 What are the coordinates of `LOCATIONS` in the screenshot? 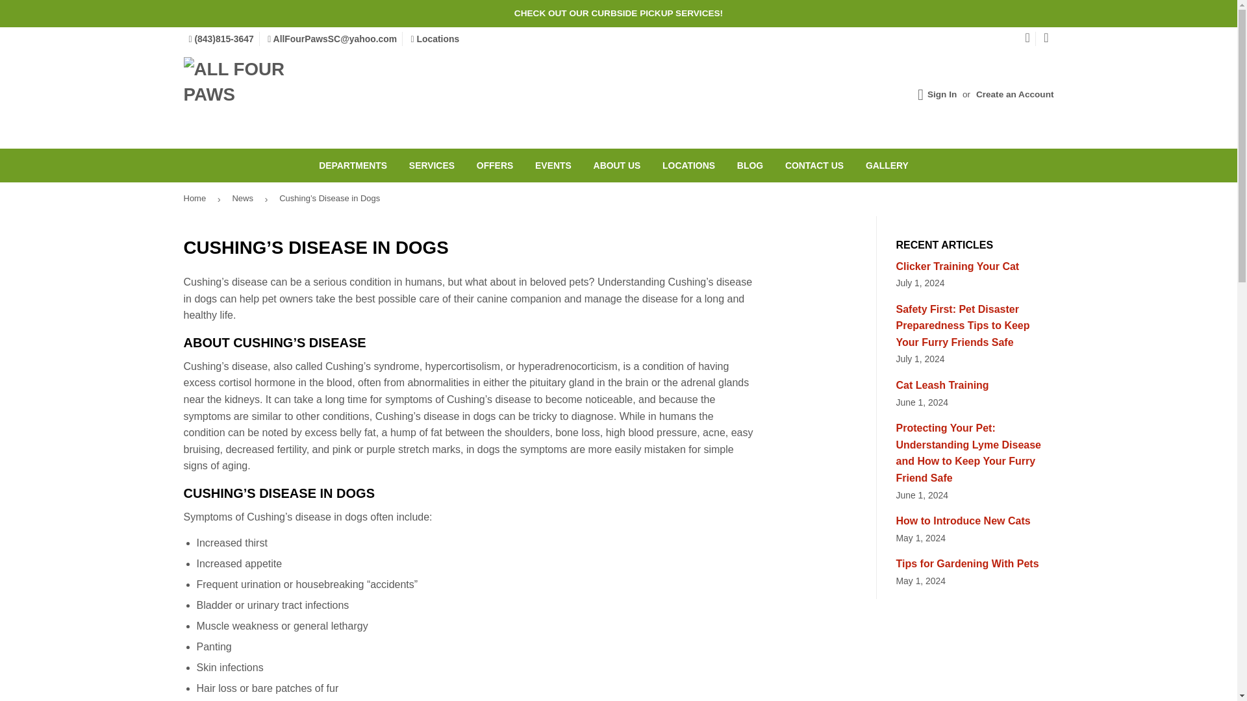 It's located at (688, 165).